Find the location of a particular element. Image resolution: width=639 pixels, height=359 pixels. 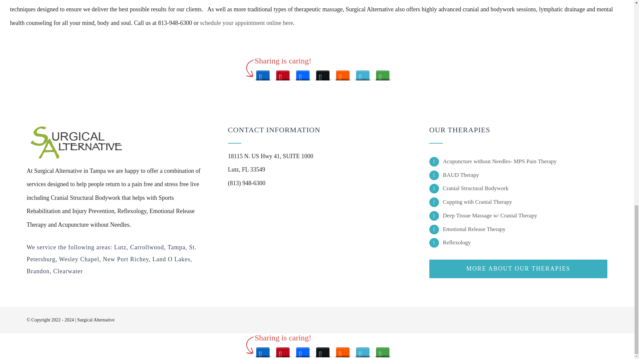

Facebook is located at coordinates (303, 74).